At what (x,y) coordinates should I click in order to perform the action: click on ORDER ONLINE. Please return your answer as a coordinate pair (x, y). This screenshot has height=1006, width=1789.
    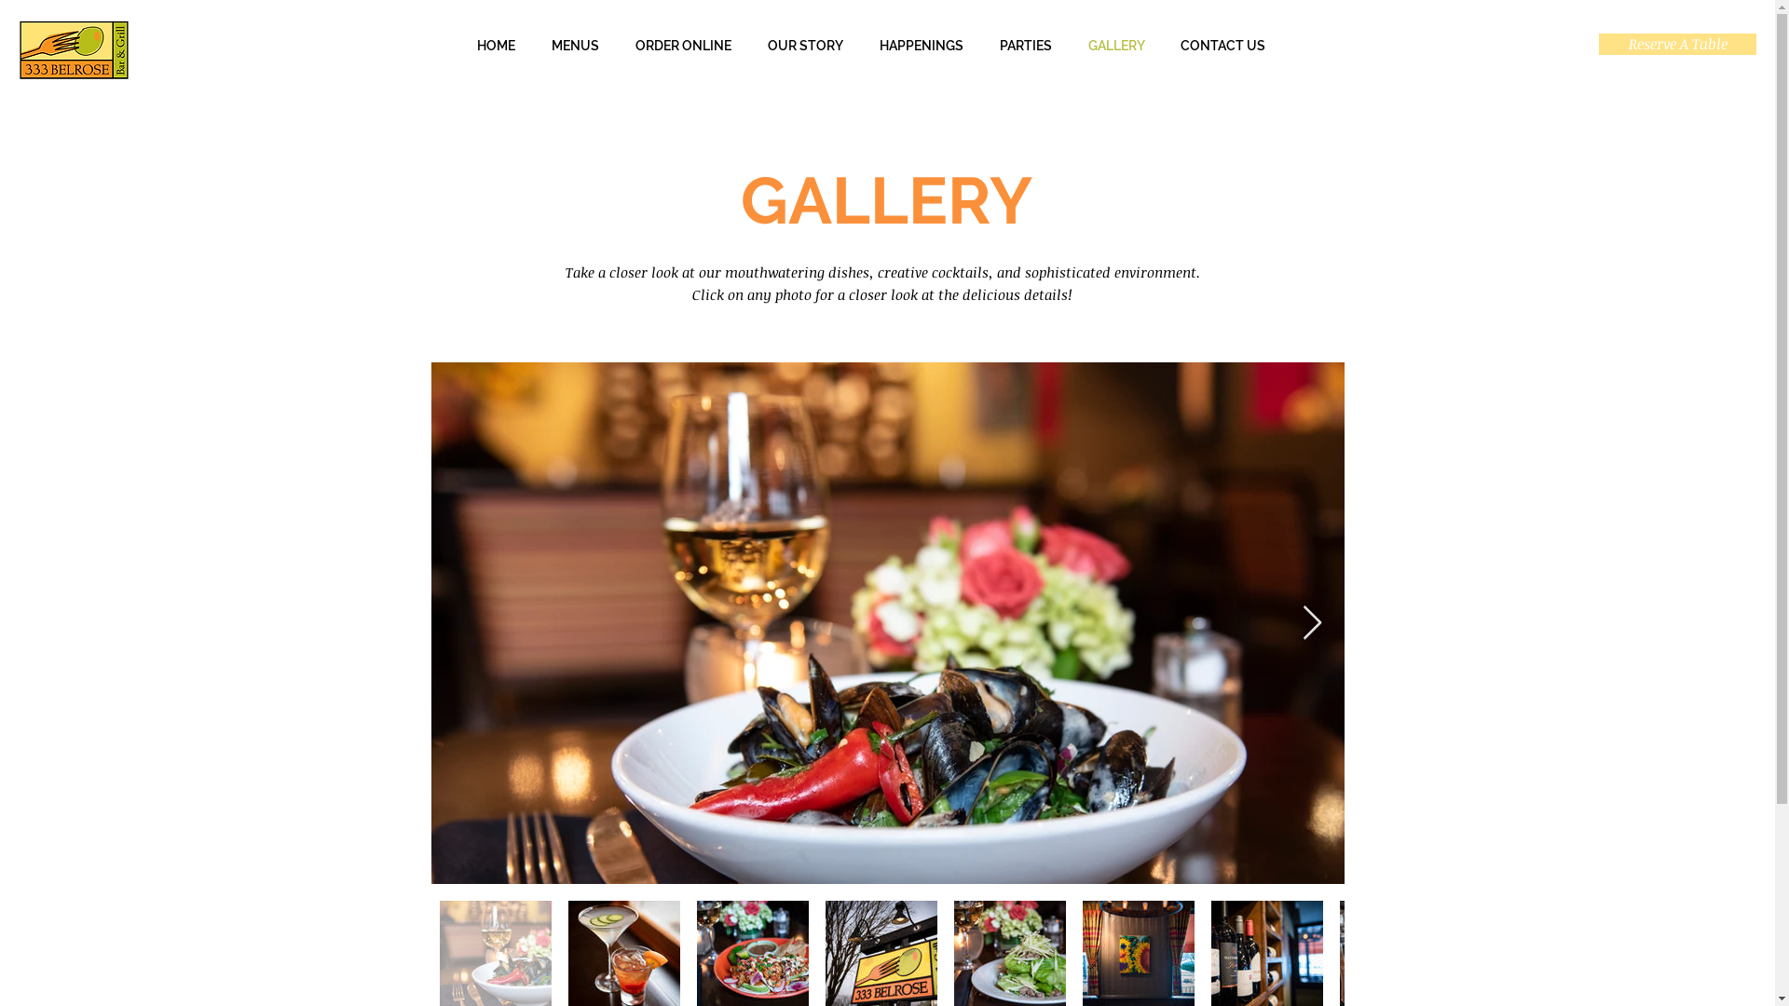
    Looking at the image, I should click on (683, 47).